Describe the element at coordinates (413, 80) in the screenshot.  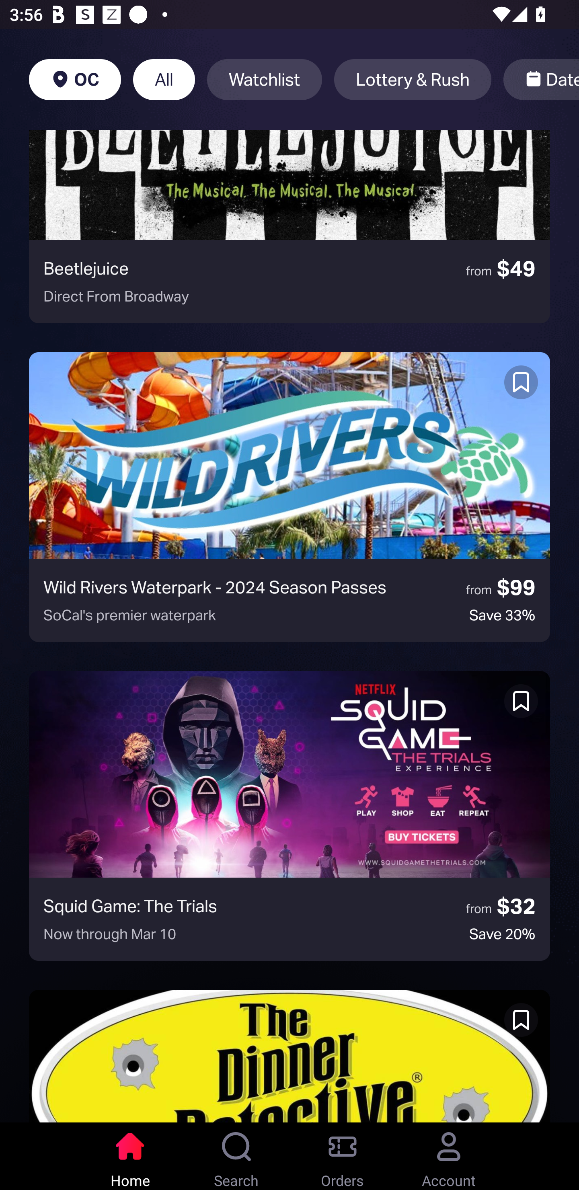
I see `Lottery & Rush` at that location.